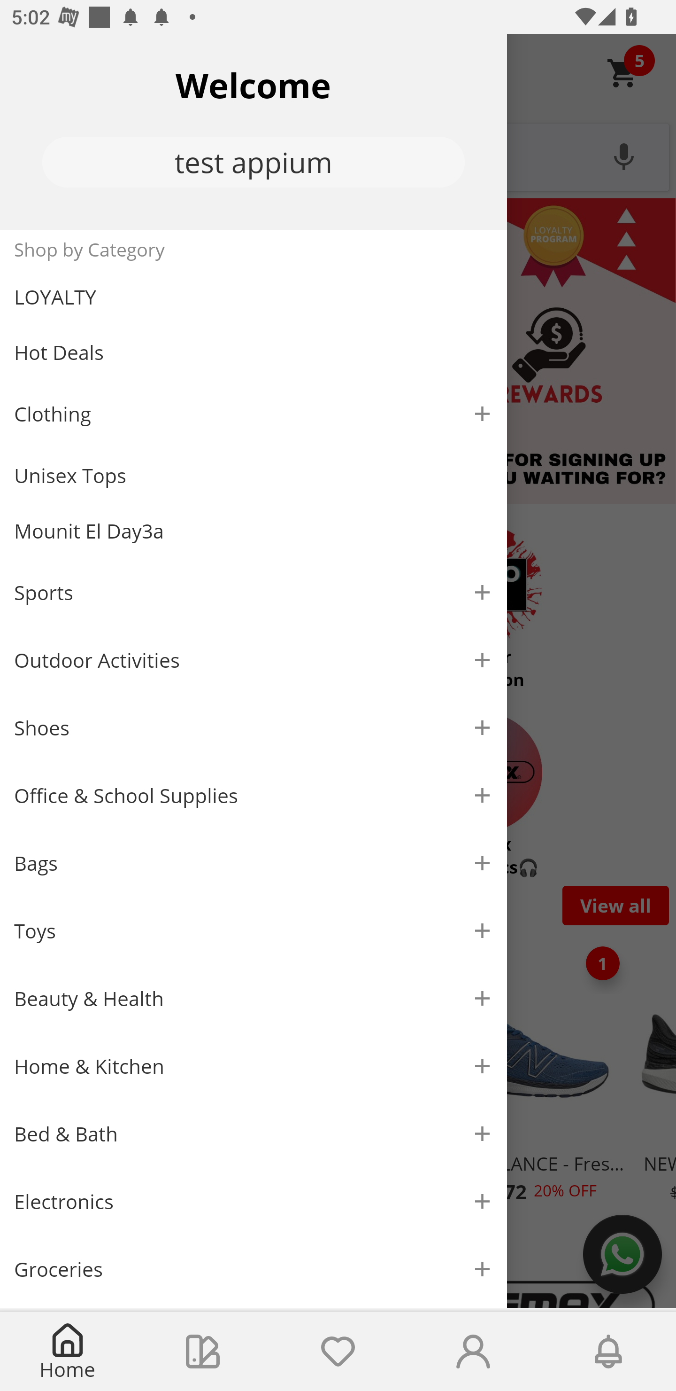 This screenshot has width=676, height=1391. What do you see at coordinates (338, 156) in the screenshot?
I see `What are you looking for?` at bounding box center [338, 156].